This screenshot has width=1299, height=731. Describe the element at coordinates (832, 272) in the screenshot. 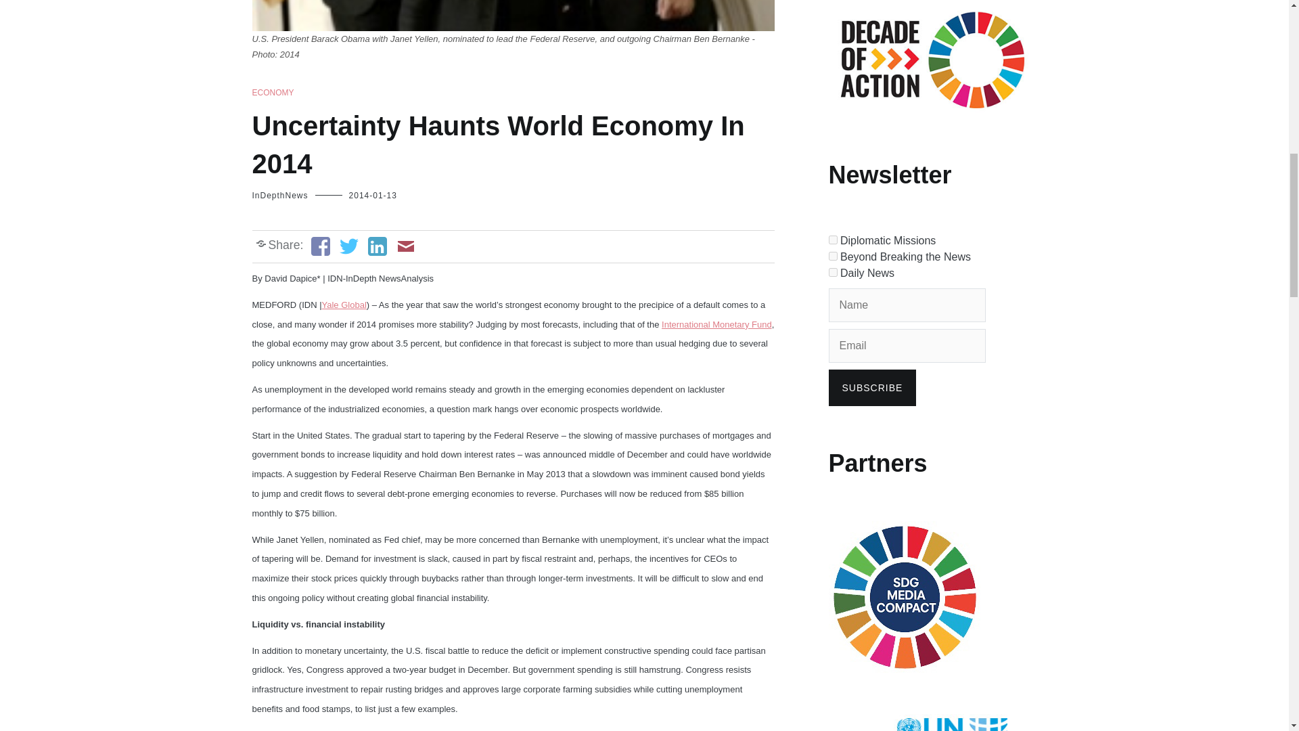

I see `10` at that location.